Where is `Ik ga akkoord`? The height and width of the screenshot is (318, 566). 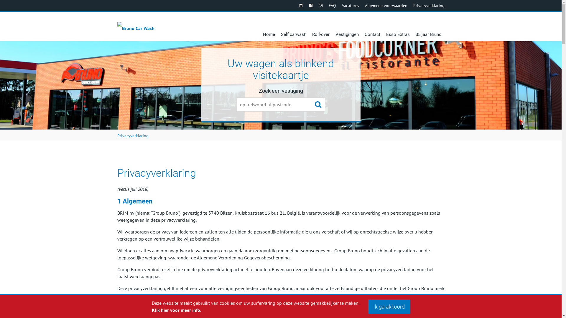 Ik ga akkoord is located at coordinates (389, 307).